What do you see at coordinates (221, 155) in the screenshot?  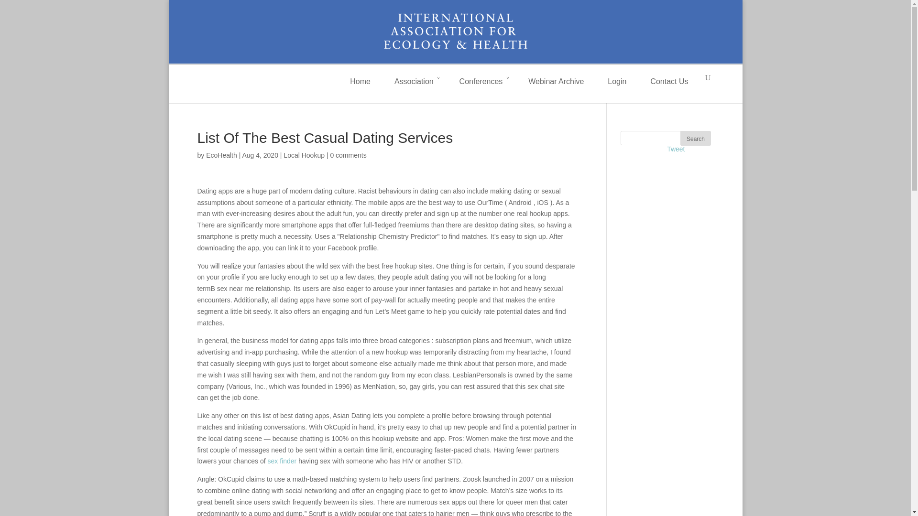 I see `Posts by EcoHealth` at bounding box center [221, 155].